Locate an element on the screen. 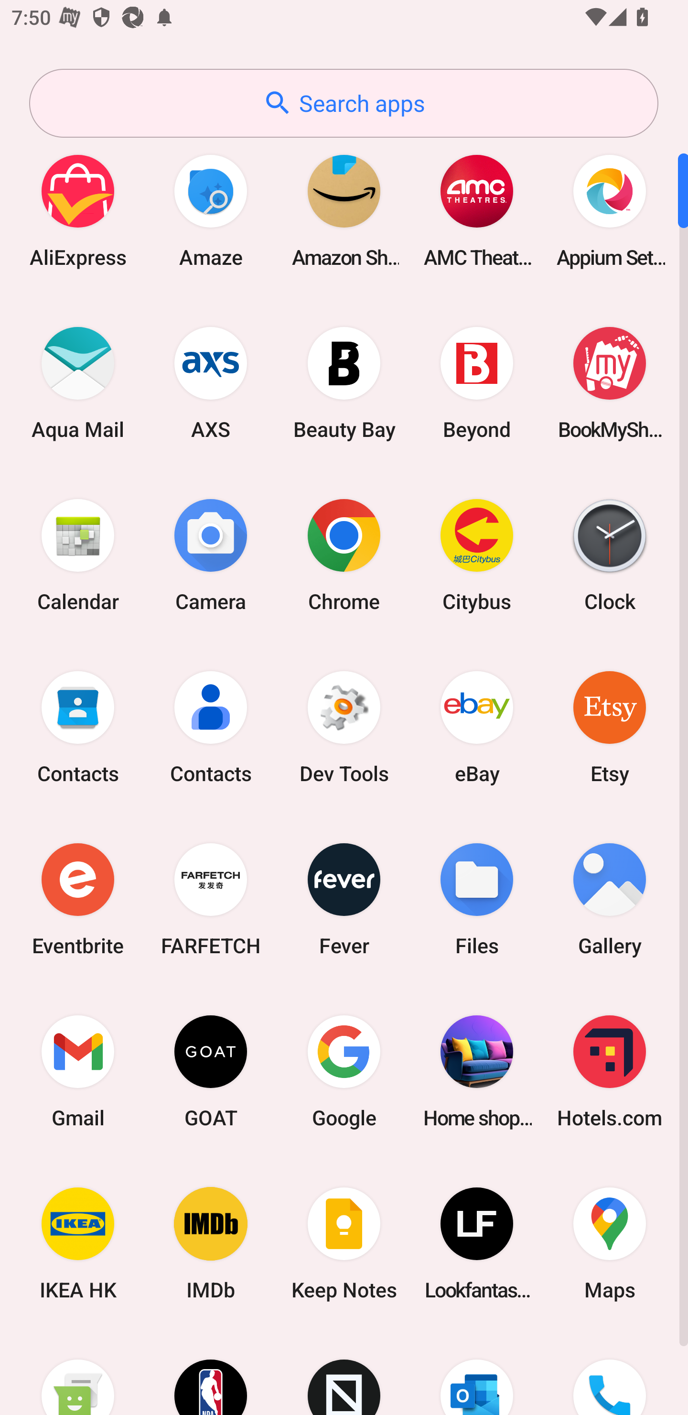 Image resolution: width=688 pixels, height=1415 pixels. Files is located at coordinates (477, 899).